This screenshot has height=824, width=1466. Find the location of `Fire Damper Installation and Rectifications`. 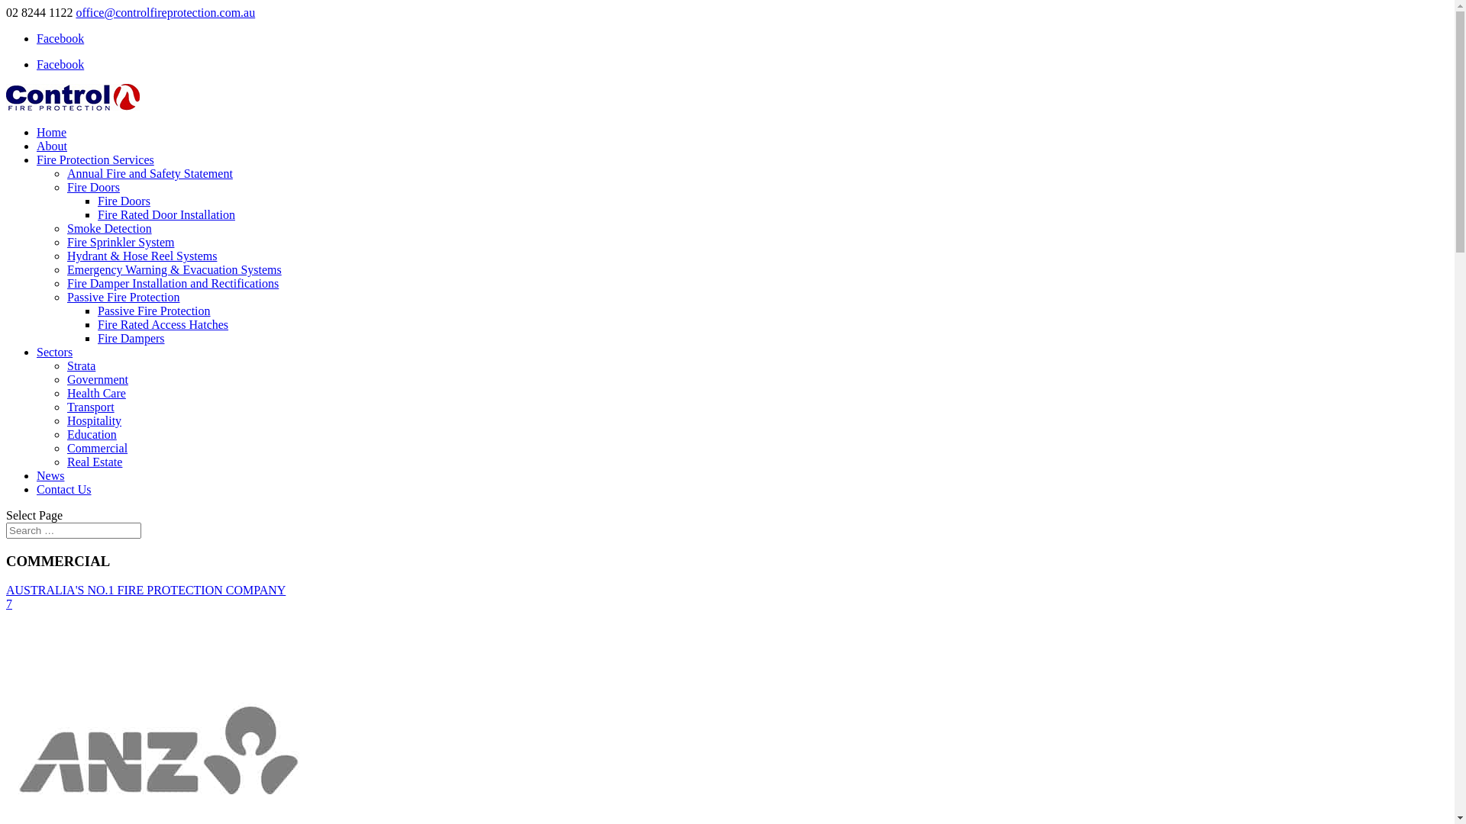

Fire Damper Installation and Rectifications is located at coordinates (173, 284).